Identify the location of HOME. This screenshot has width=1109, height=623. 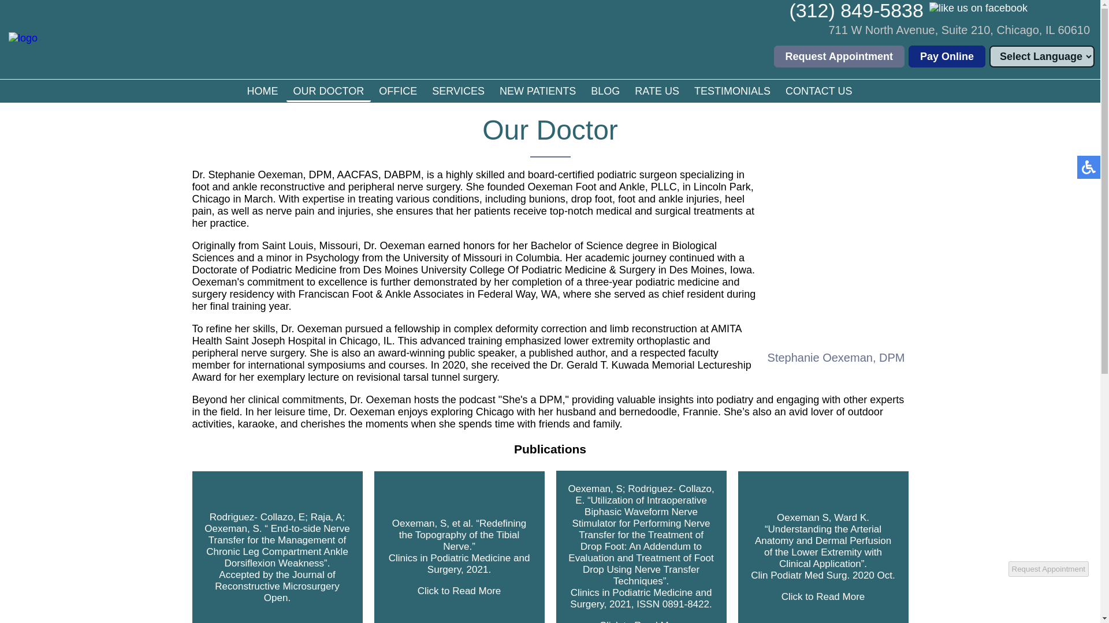
(262, 91).